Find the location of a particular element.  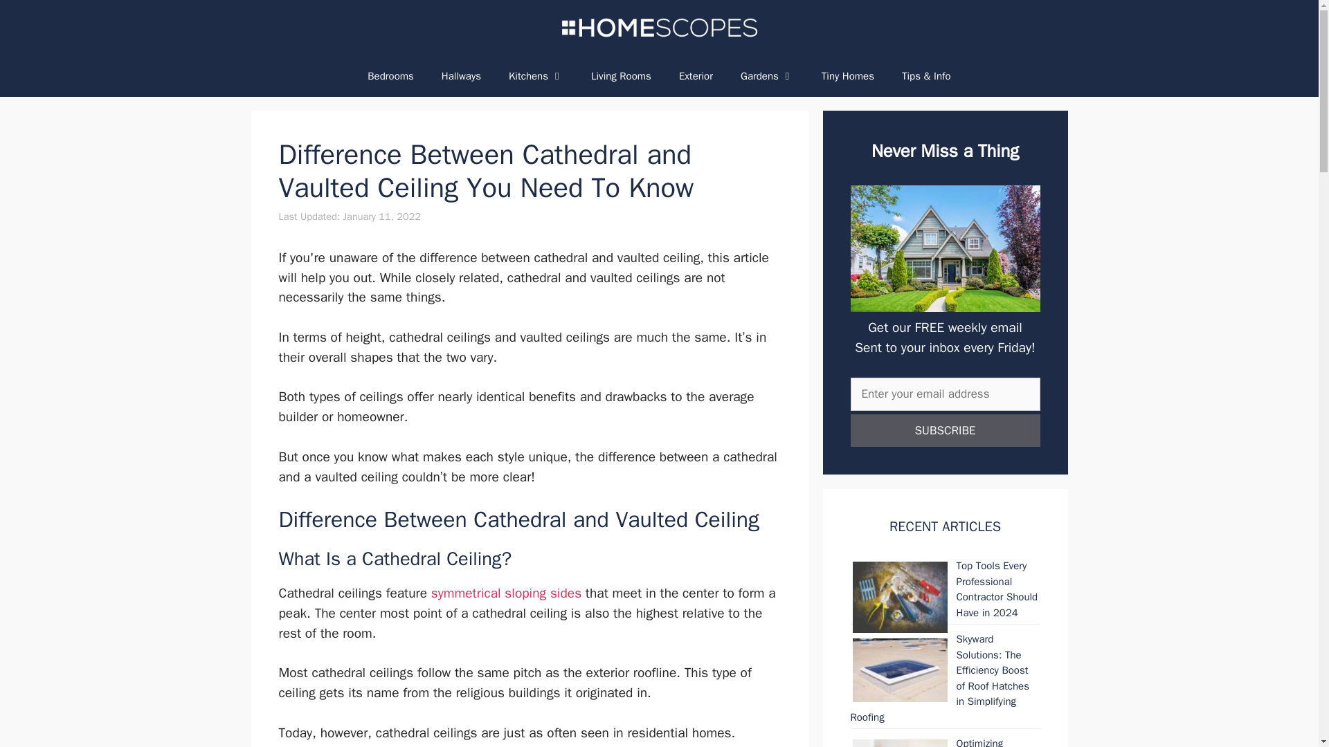

Gardens is located at coordinates (767, 76).